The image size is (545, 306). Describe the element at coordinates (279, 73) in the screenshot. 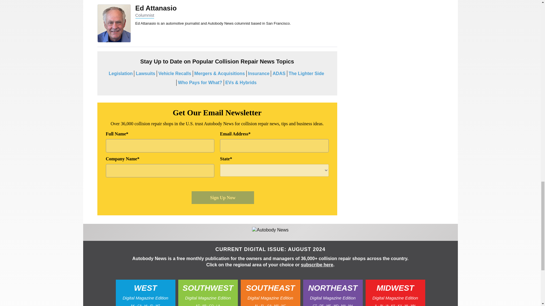

I see `ADAS` at that location.